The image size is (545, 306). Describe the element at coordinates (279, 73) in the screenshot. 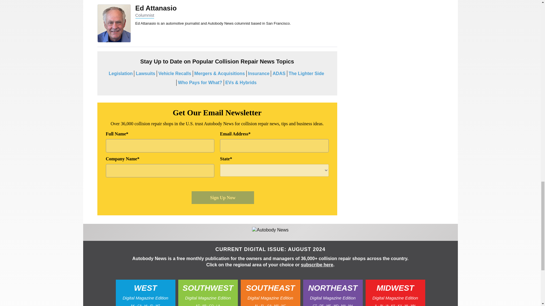

I see `ADAS` at that location.